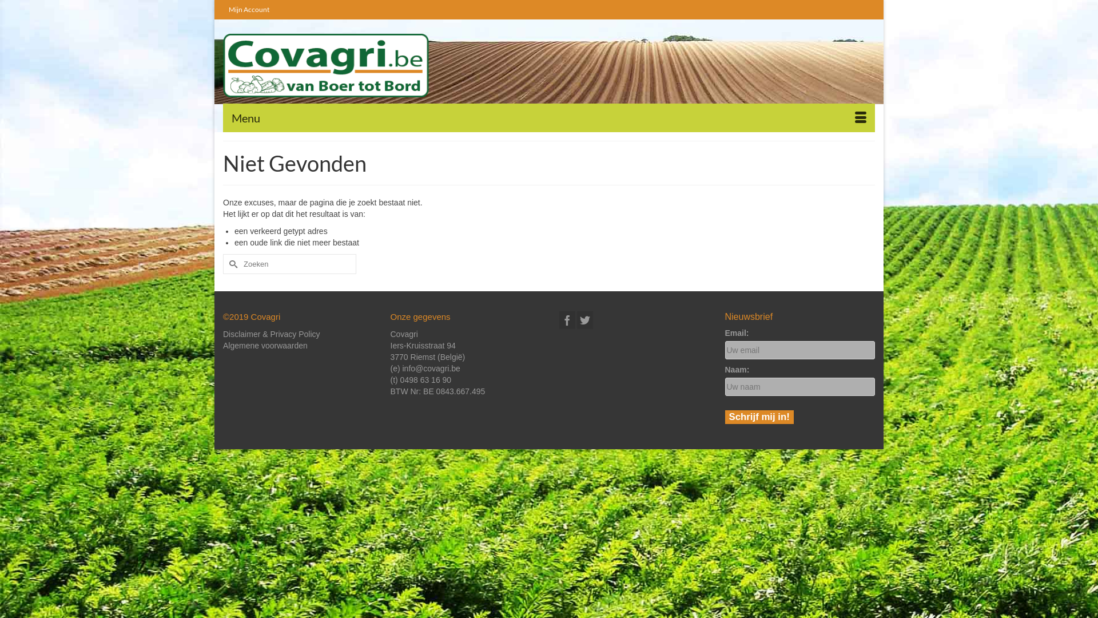  Describe the element at coordinates (265, 346) in the screenshot. I see `Algemene voorwaarden` at that location.